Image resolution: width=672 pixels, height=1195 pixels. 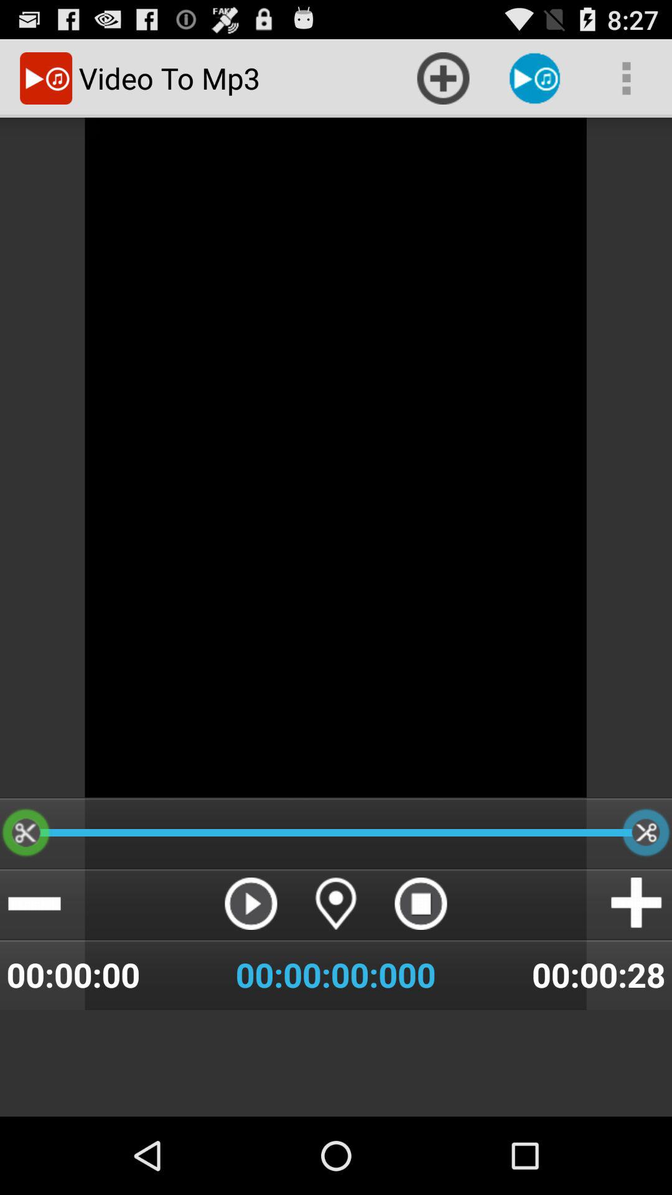 I want to click on turn off the item at the top, so click(x=443, y=78).